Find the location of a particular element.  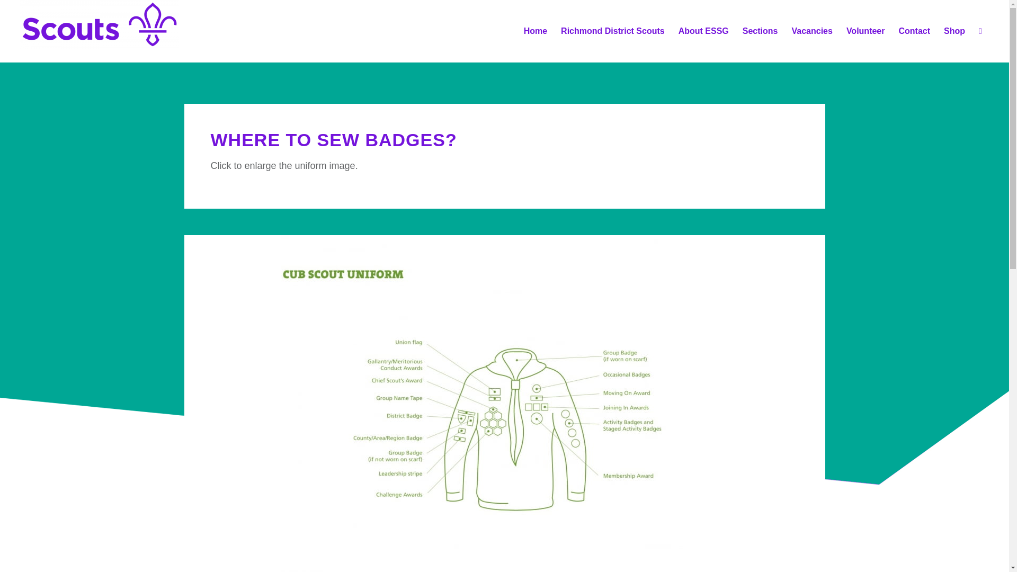

Contact is located at coordinates (914, 31).